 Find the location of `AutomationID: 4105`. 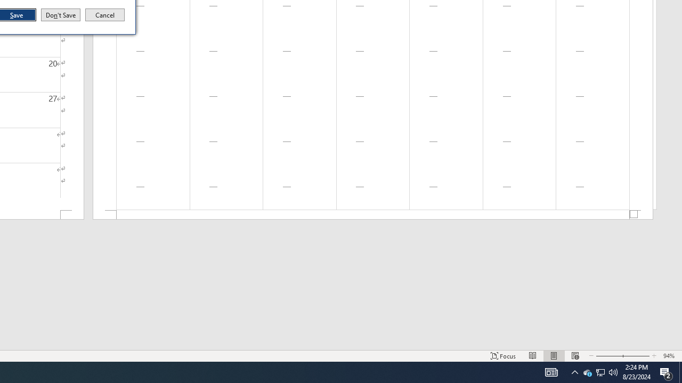

AutomationID: 4105 is located at coordinates (551, 372).